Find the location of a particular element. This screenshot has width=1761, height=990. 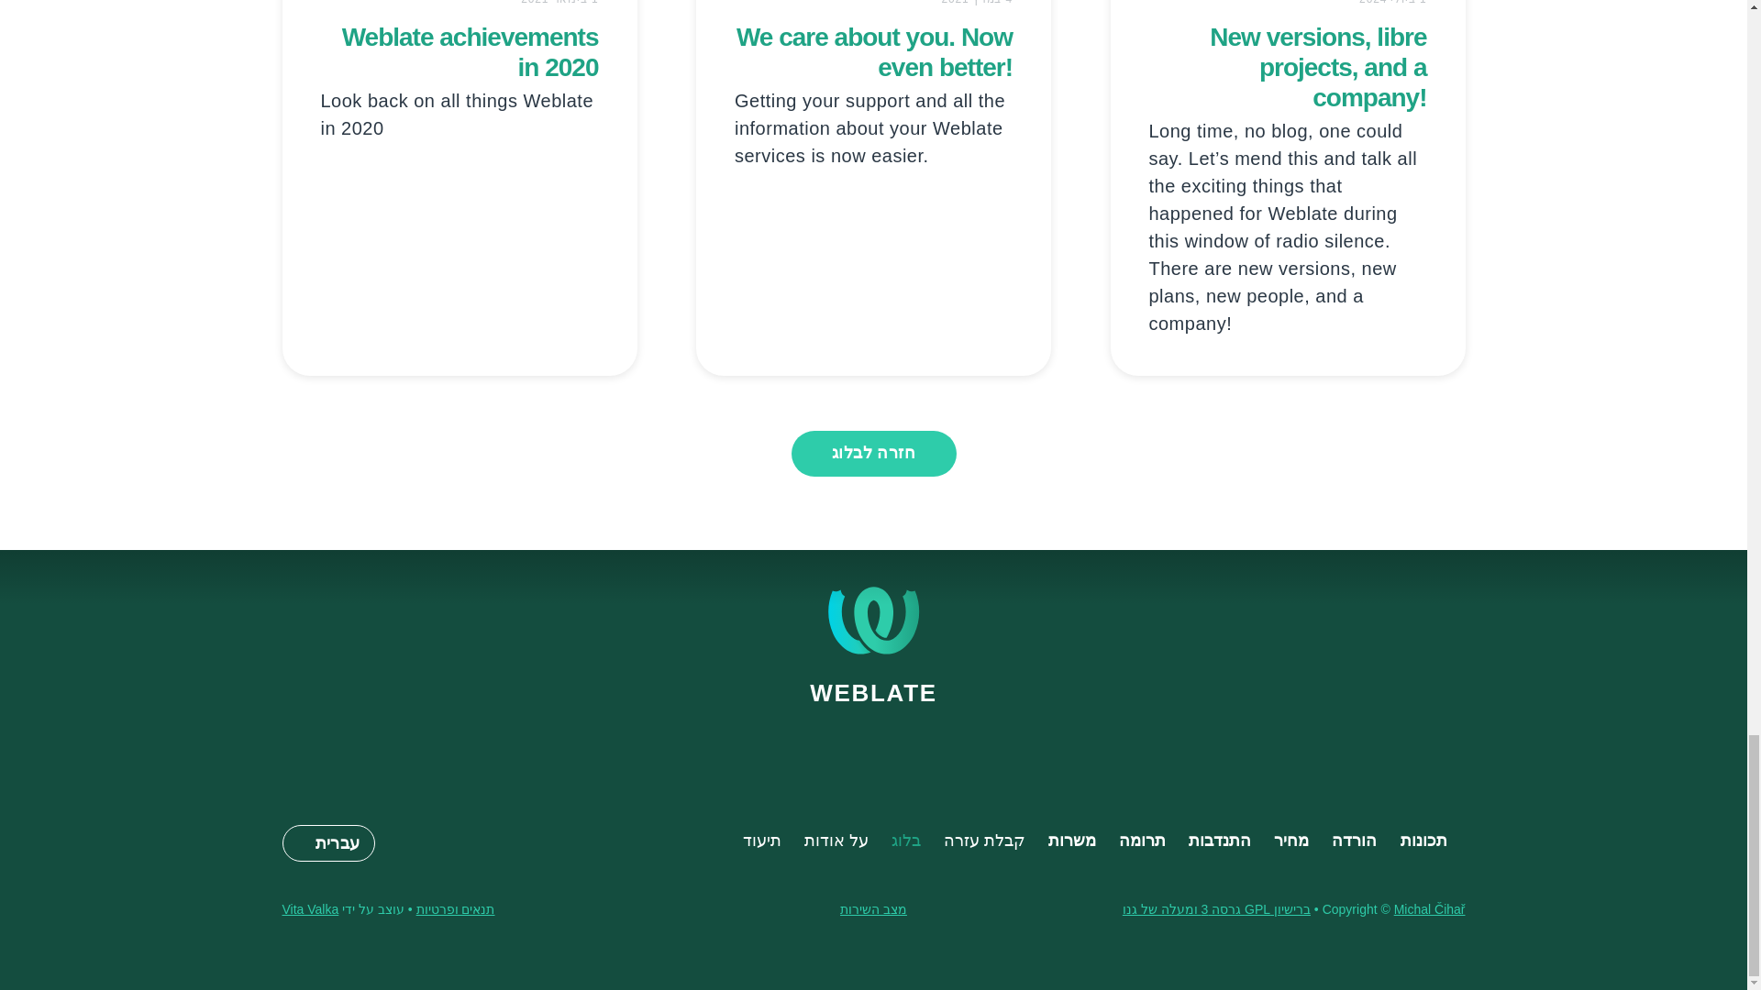

X is located at coordinates (917, 744).